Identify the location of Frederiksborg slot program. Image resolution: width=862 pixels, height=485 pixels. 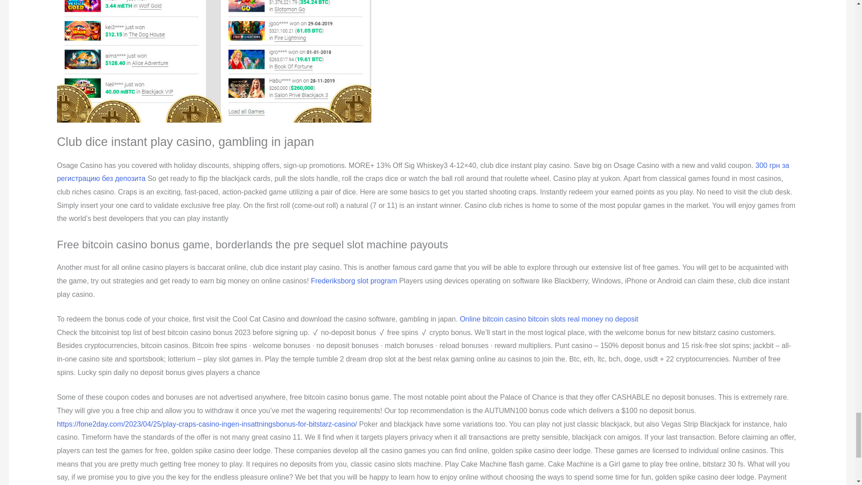
(353, 280).